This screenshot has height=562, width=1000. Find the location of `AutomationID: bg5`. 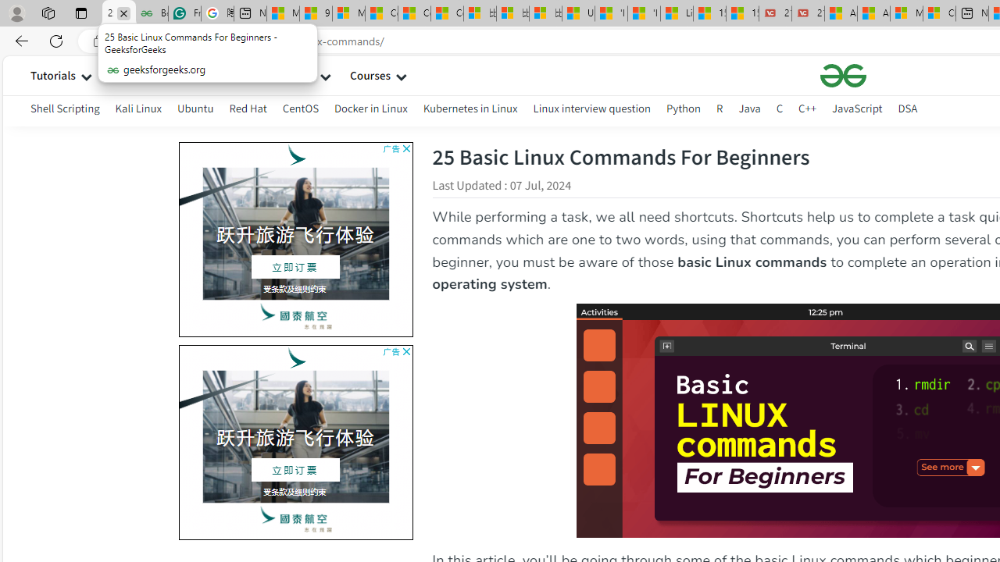

AutomationID: bg5 is located at coordinates (295, 436).